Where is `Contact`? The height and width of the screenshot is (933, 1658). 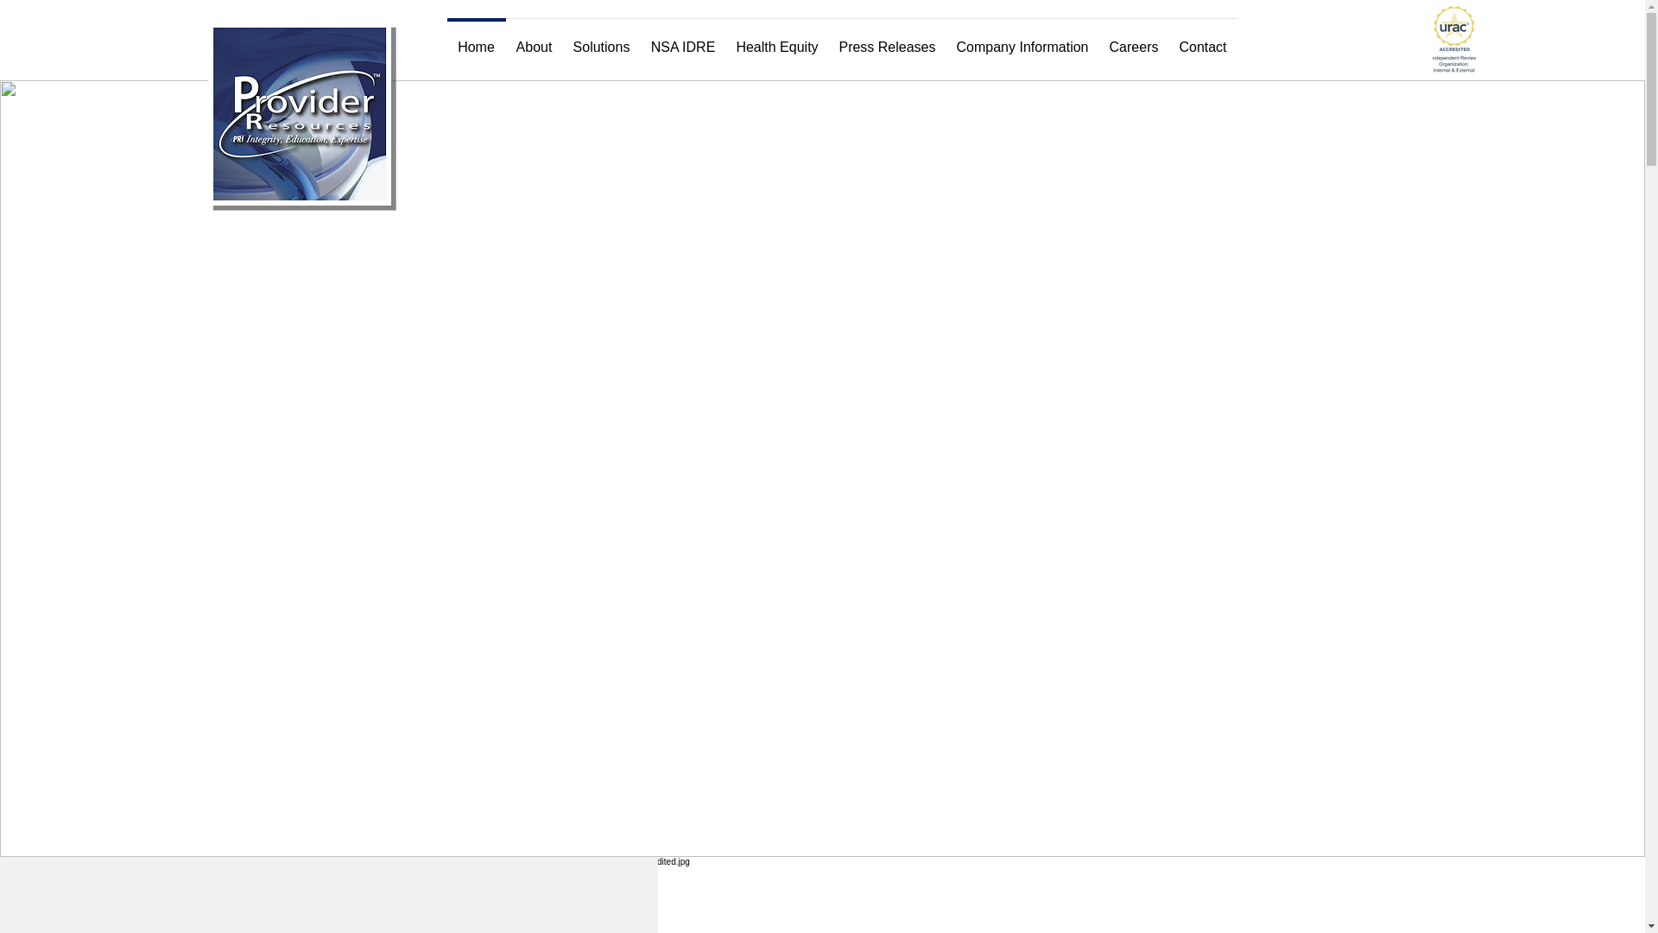 Contact is located at coordinates (1202, 40).